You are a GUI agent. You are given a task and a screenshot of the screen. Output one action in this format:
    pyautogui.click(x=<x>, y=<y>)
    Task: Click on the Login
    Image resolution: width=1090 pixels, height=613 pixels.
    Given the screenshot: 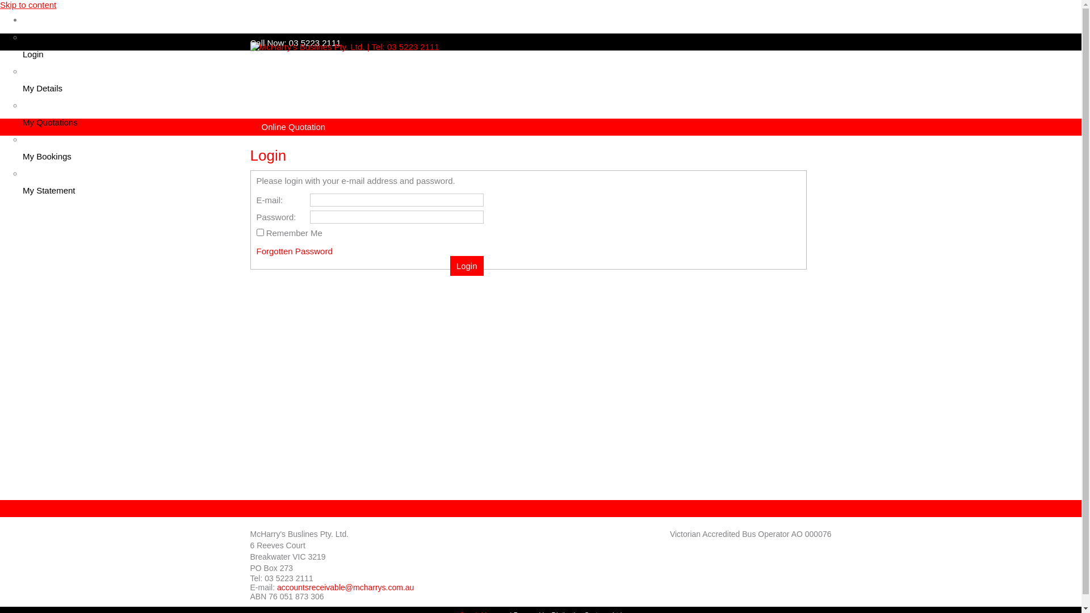 What is the action you would take?
    pyautogui.click(x=467, y=266)
    